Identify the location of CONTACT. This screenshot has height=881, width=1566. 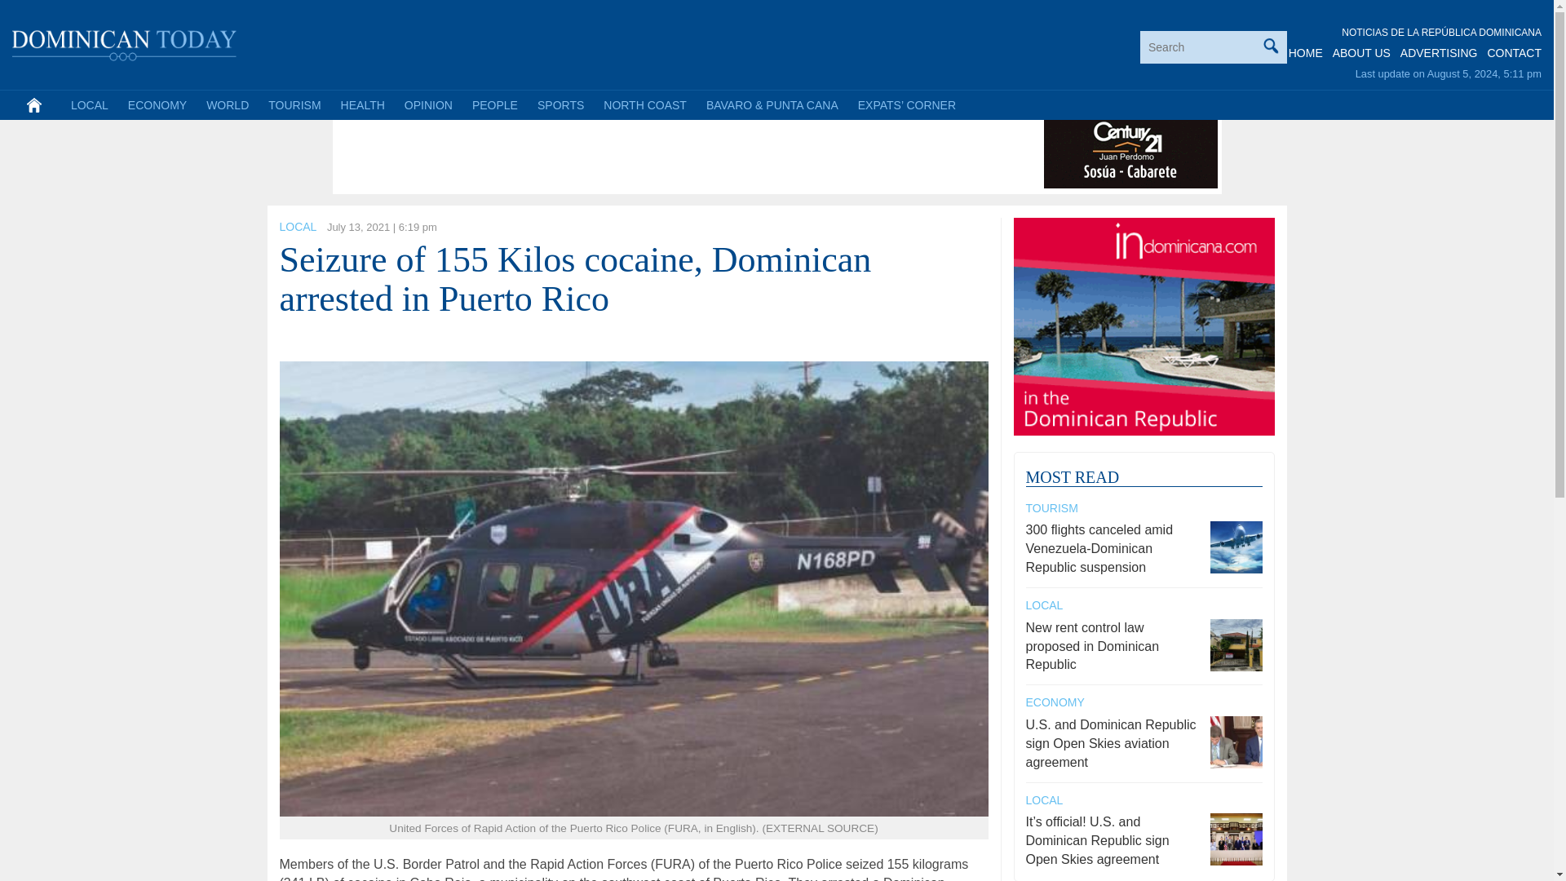
(1514, 53).